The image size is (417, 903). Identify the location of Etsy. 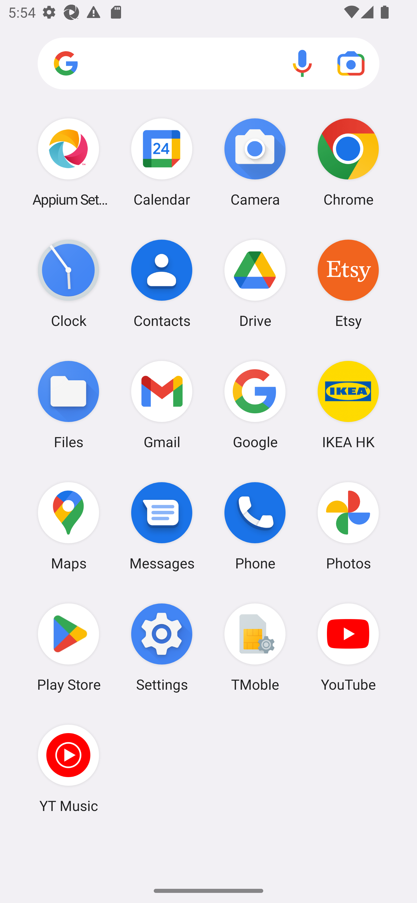
(348, 283).